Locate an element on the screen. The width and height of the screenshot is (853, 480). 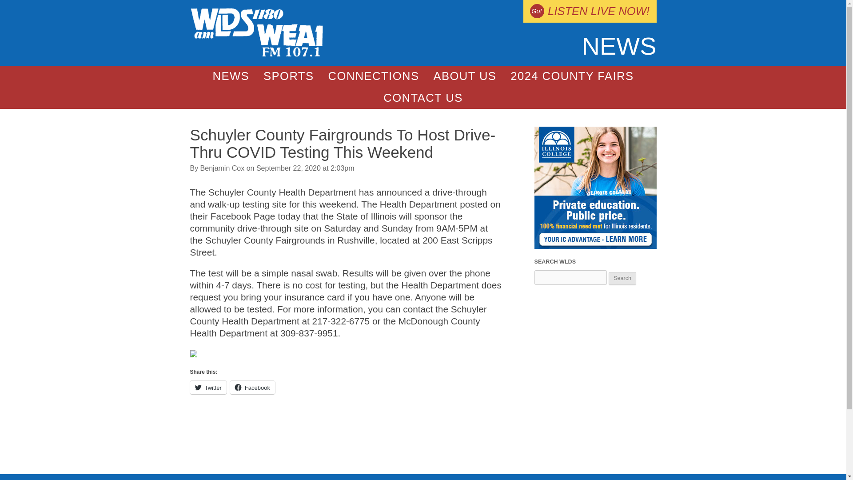
NEWS is located at coordinates (231, 76).